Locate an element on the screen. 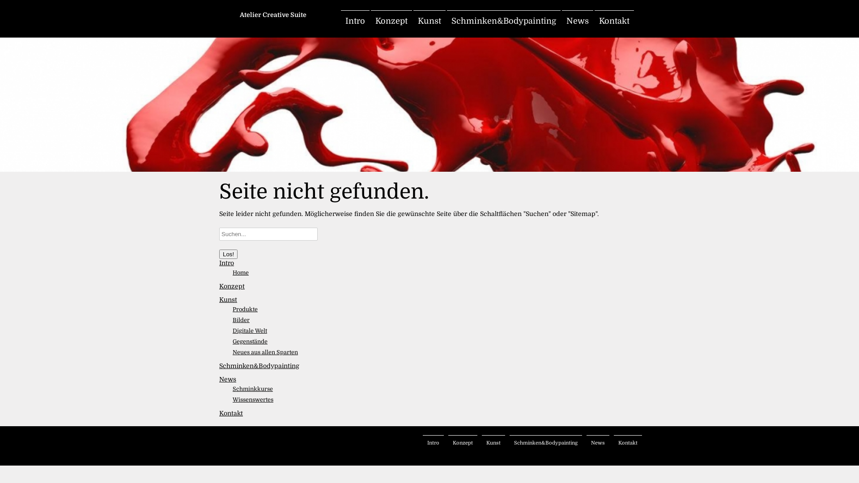  Kontakt is located at coordinates (231, 413).